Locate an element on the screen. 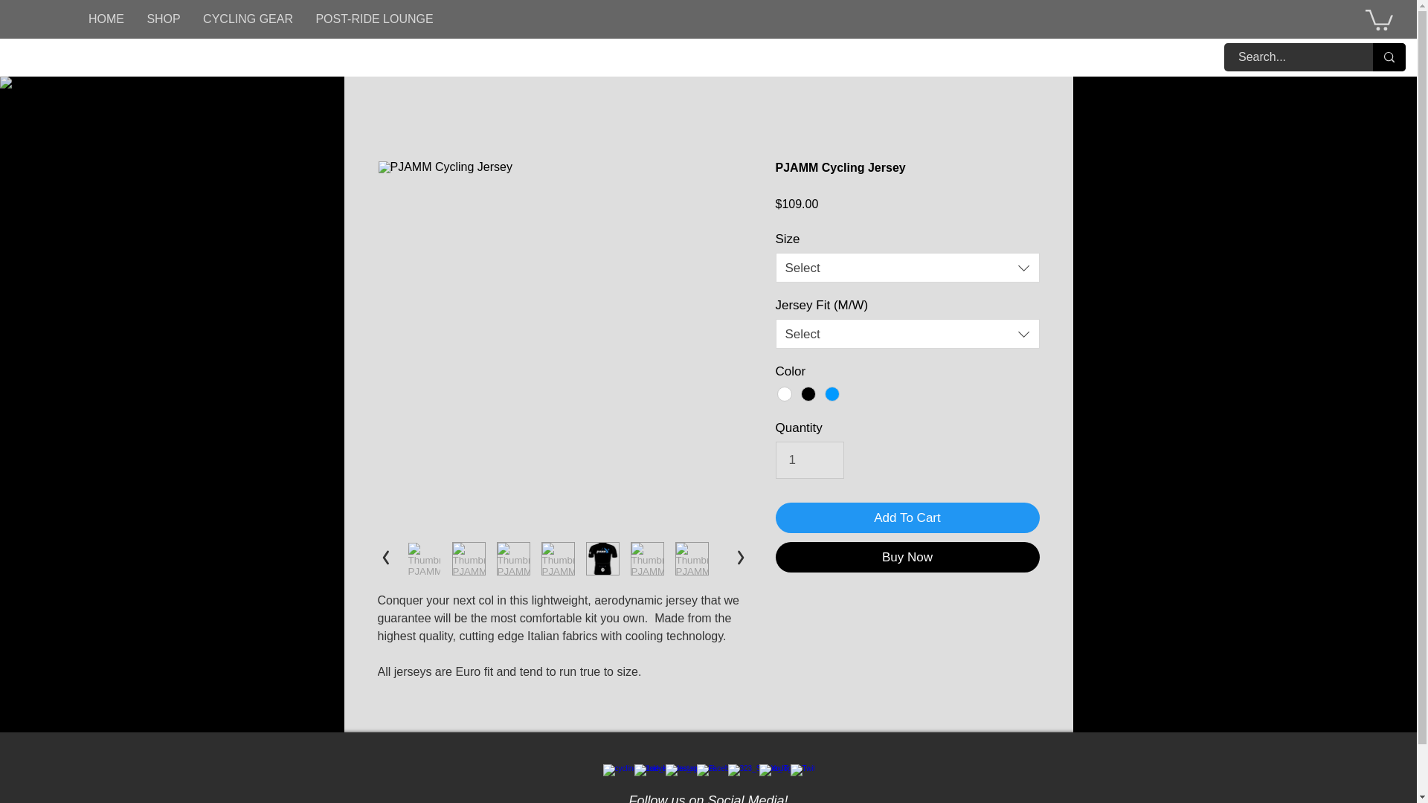 This screenshot has width=1428, height=803. Add To Cart is located at coordinates (907, 518).